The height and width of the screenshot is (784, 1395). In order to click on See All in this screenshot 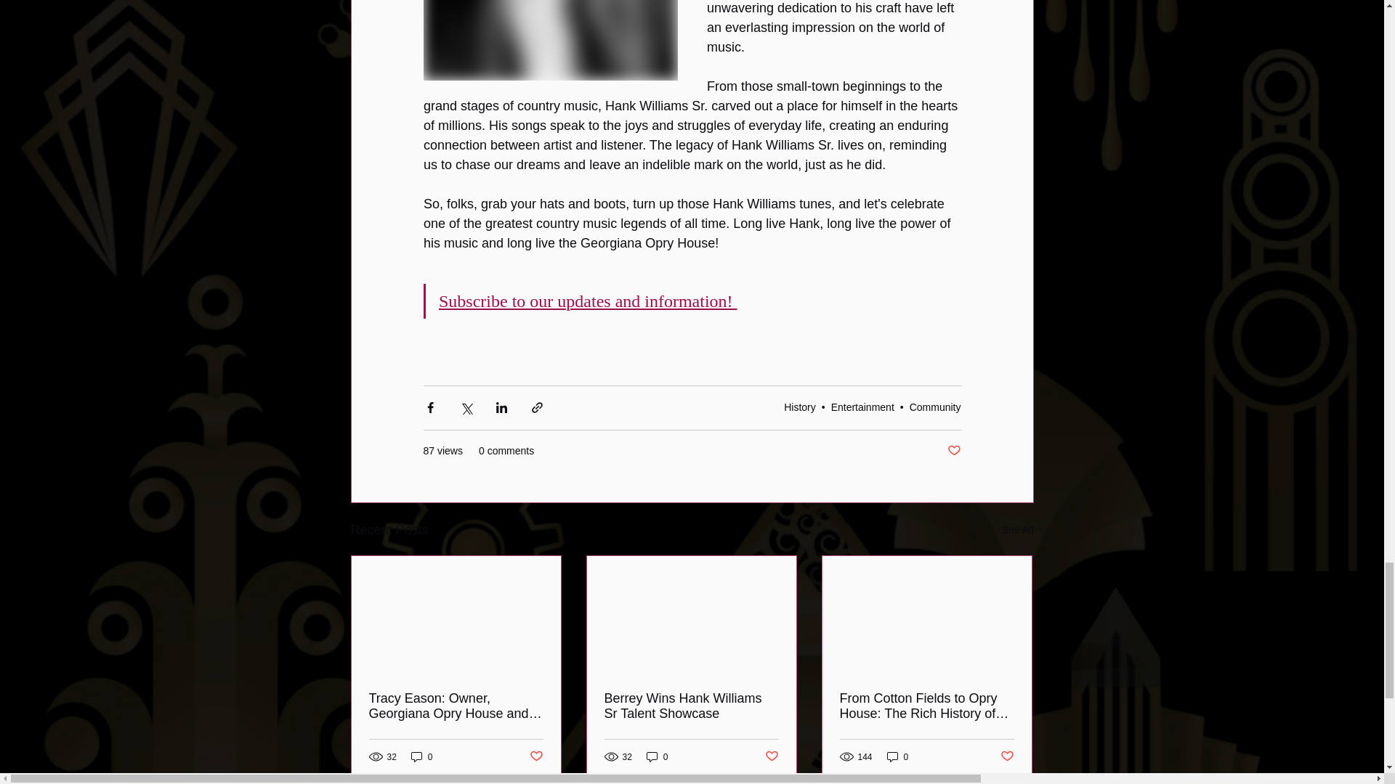, I will do `click(1017, 530)`.